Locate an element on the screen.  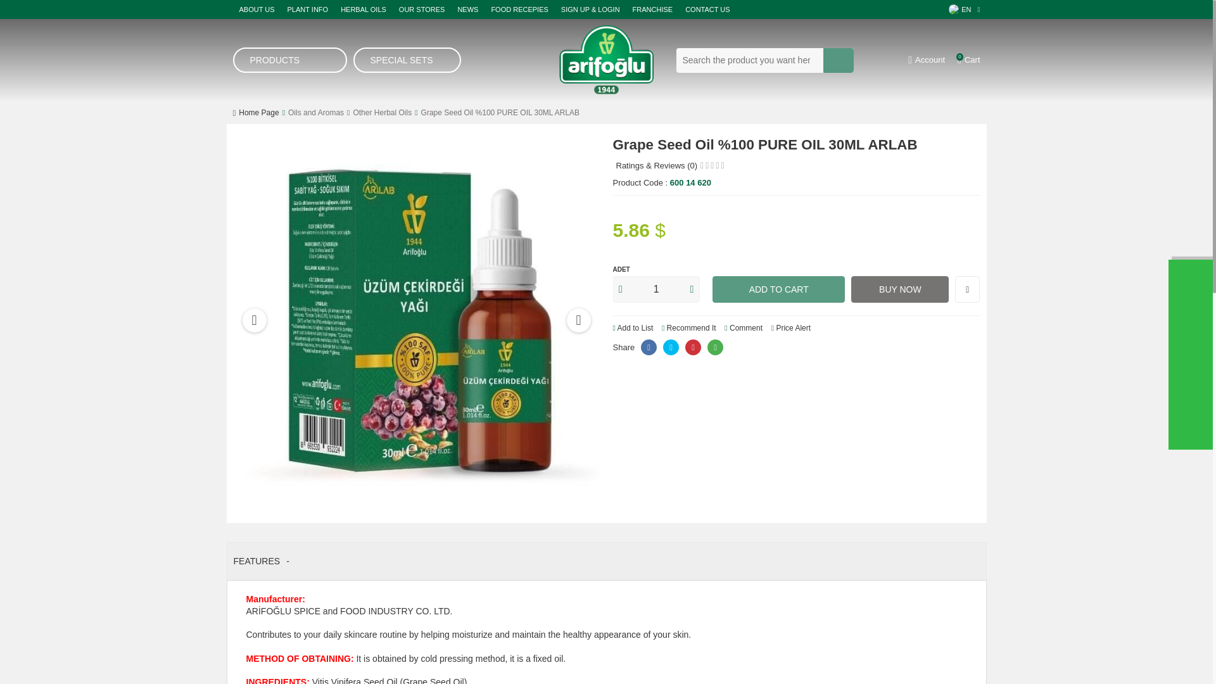
ABOUT US is located at coordinates (257, 9).